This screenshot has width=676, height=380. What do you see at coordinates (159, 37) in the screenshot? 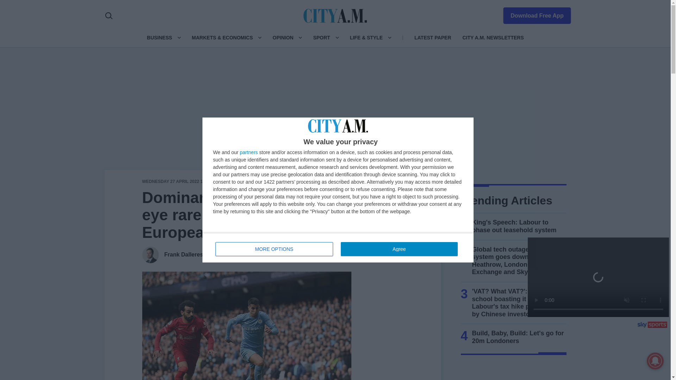
I see `BUSINESS` at bounding box center [159, 37].